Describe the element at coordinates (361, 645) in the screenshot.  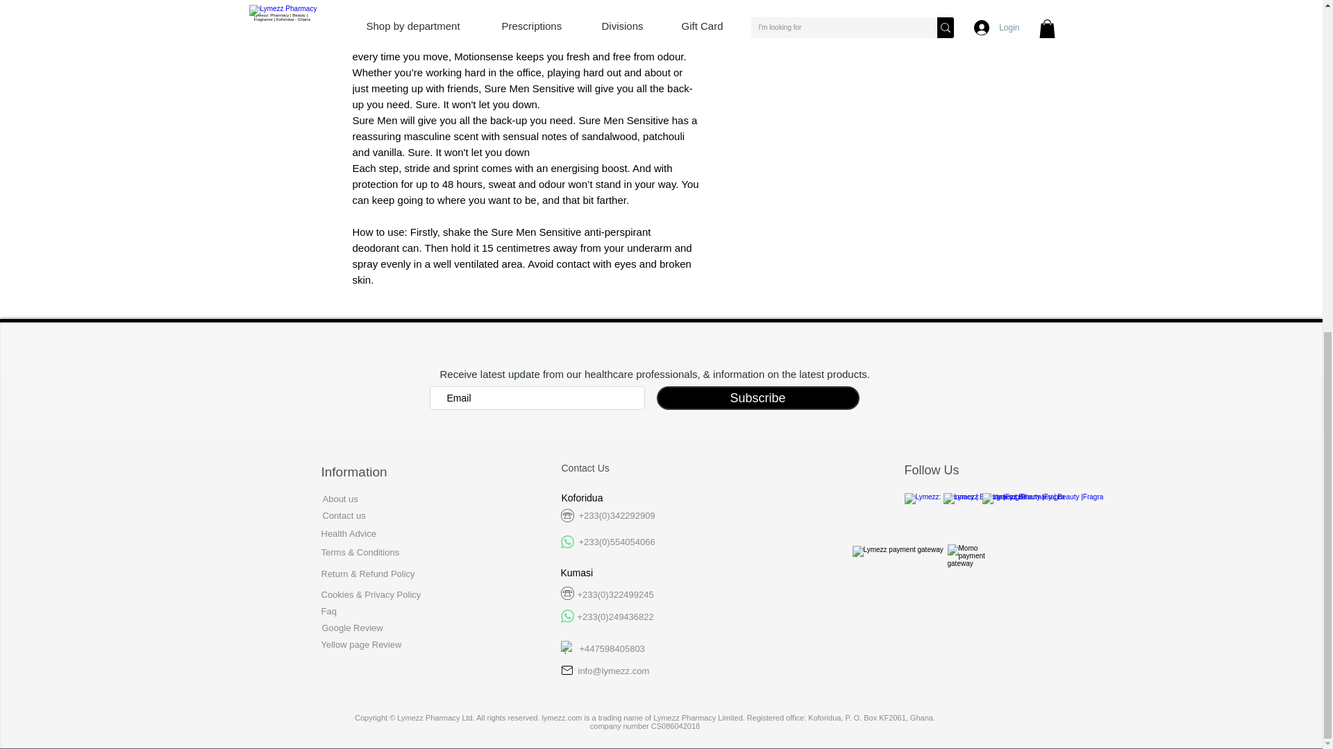
I see `Yellow page Review` at that location.